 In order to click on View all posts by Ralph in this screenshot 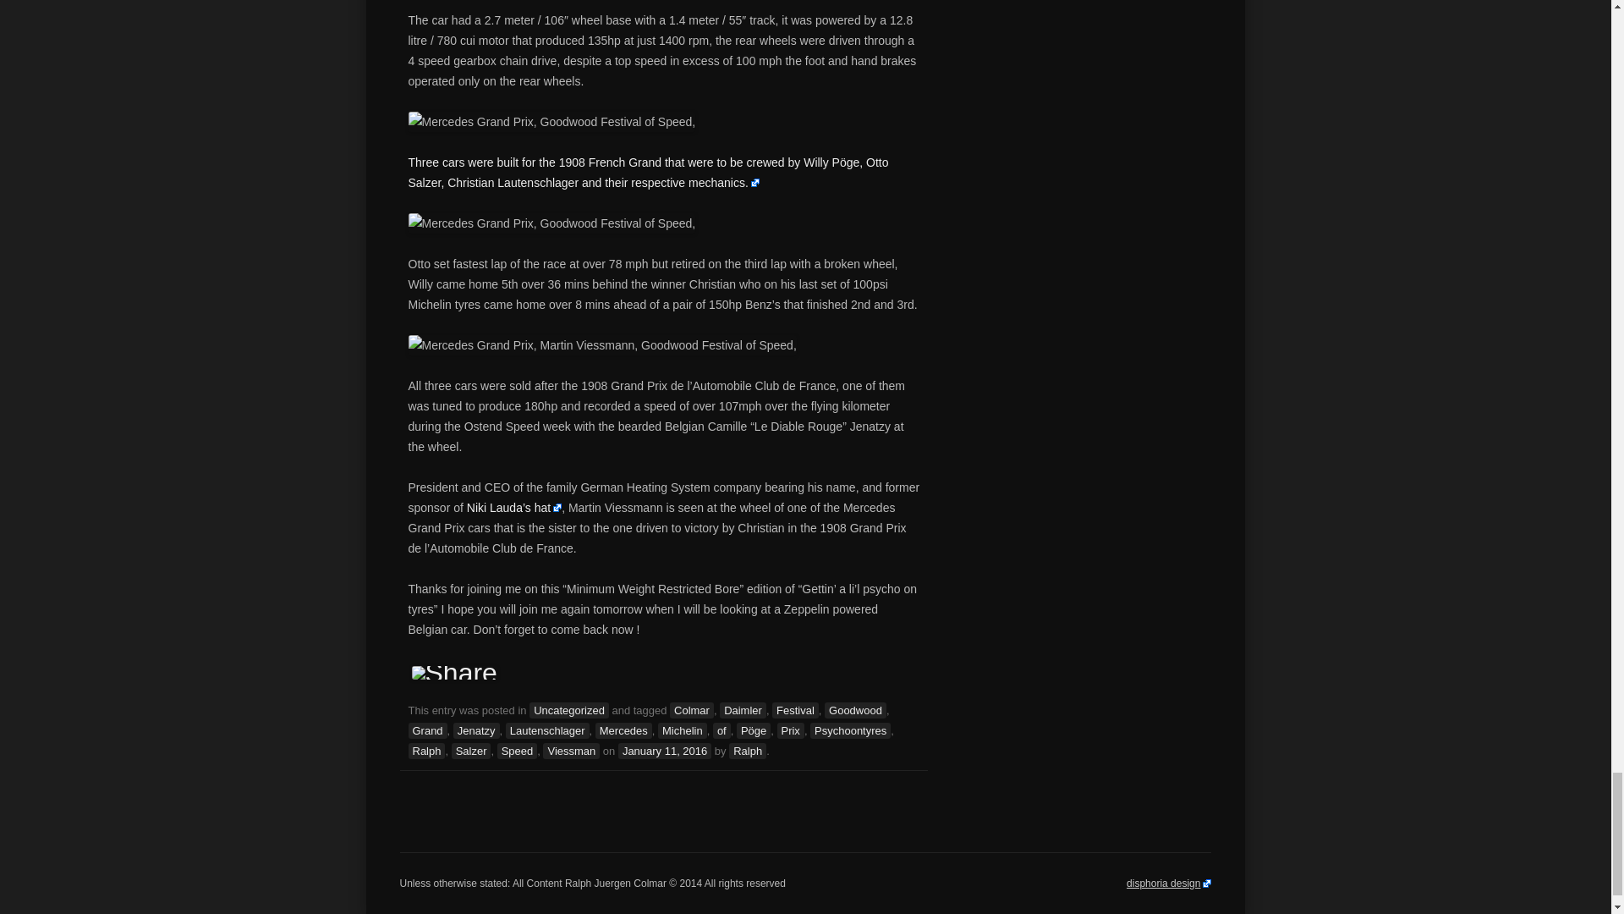, I will do `click(748, 752)`.